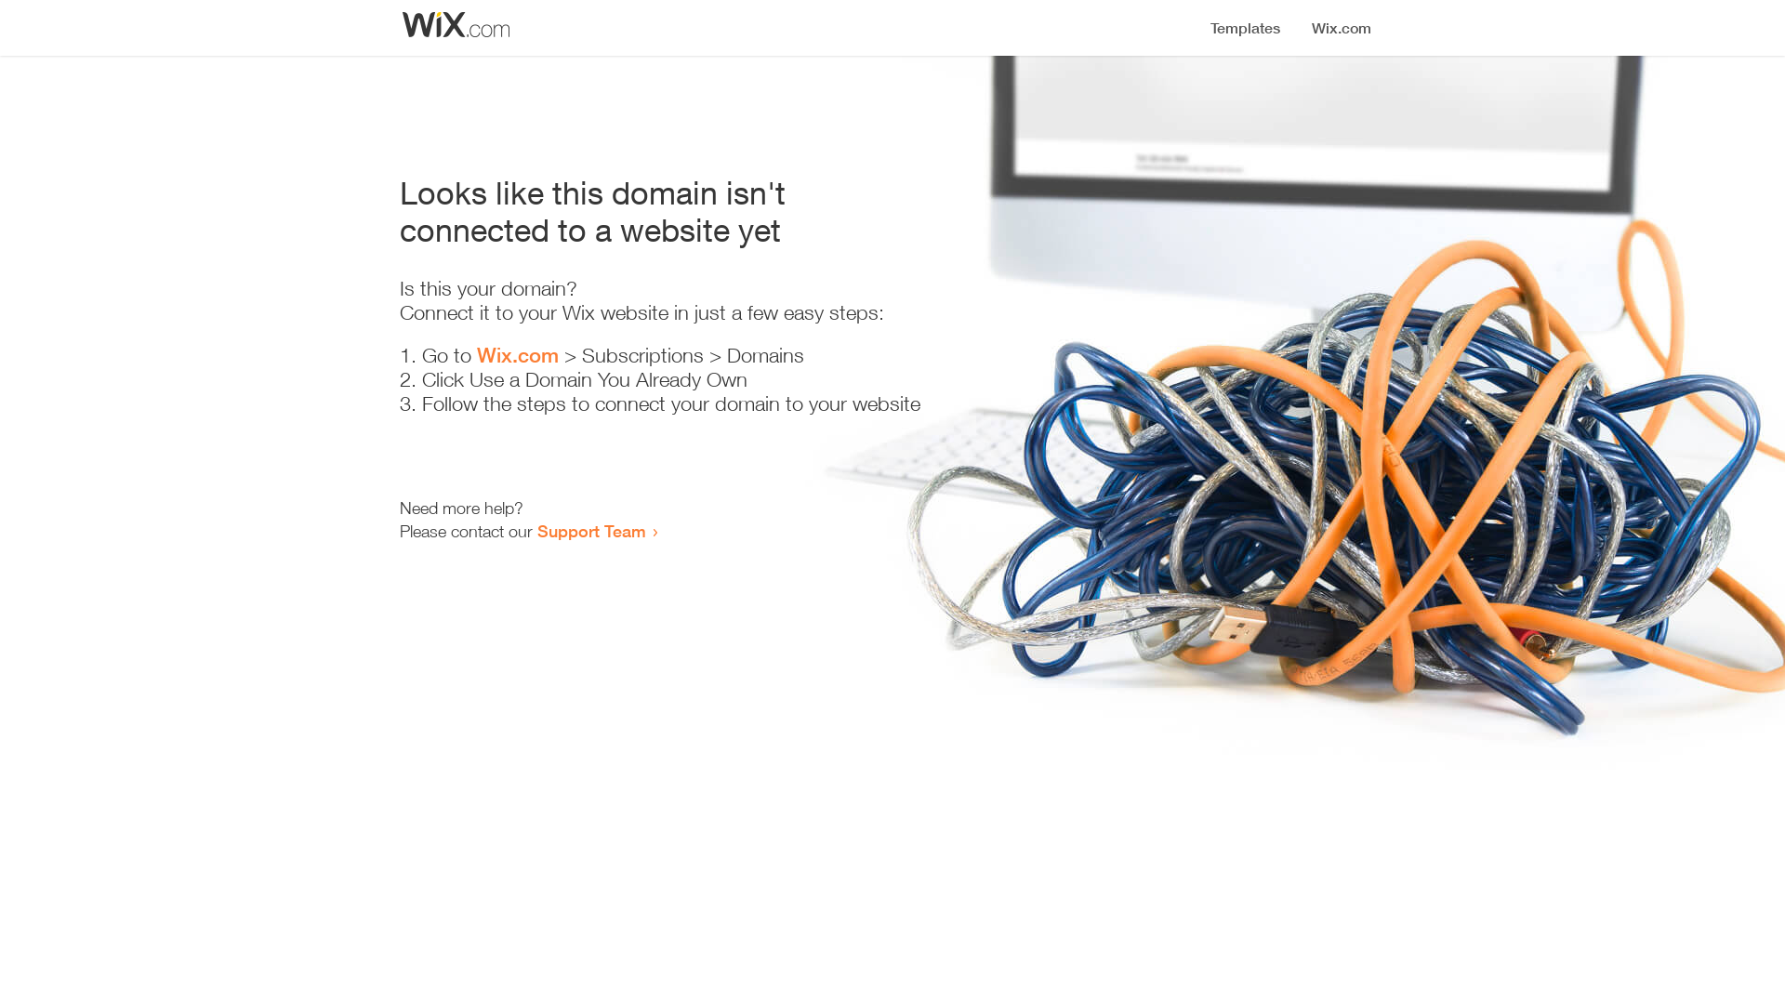 This screenshot has width=1785, height=1004. I want to click on Wix.com, so click(518, 355).